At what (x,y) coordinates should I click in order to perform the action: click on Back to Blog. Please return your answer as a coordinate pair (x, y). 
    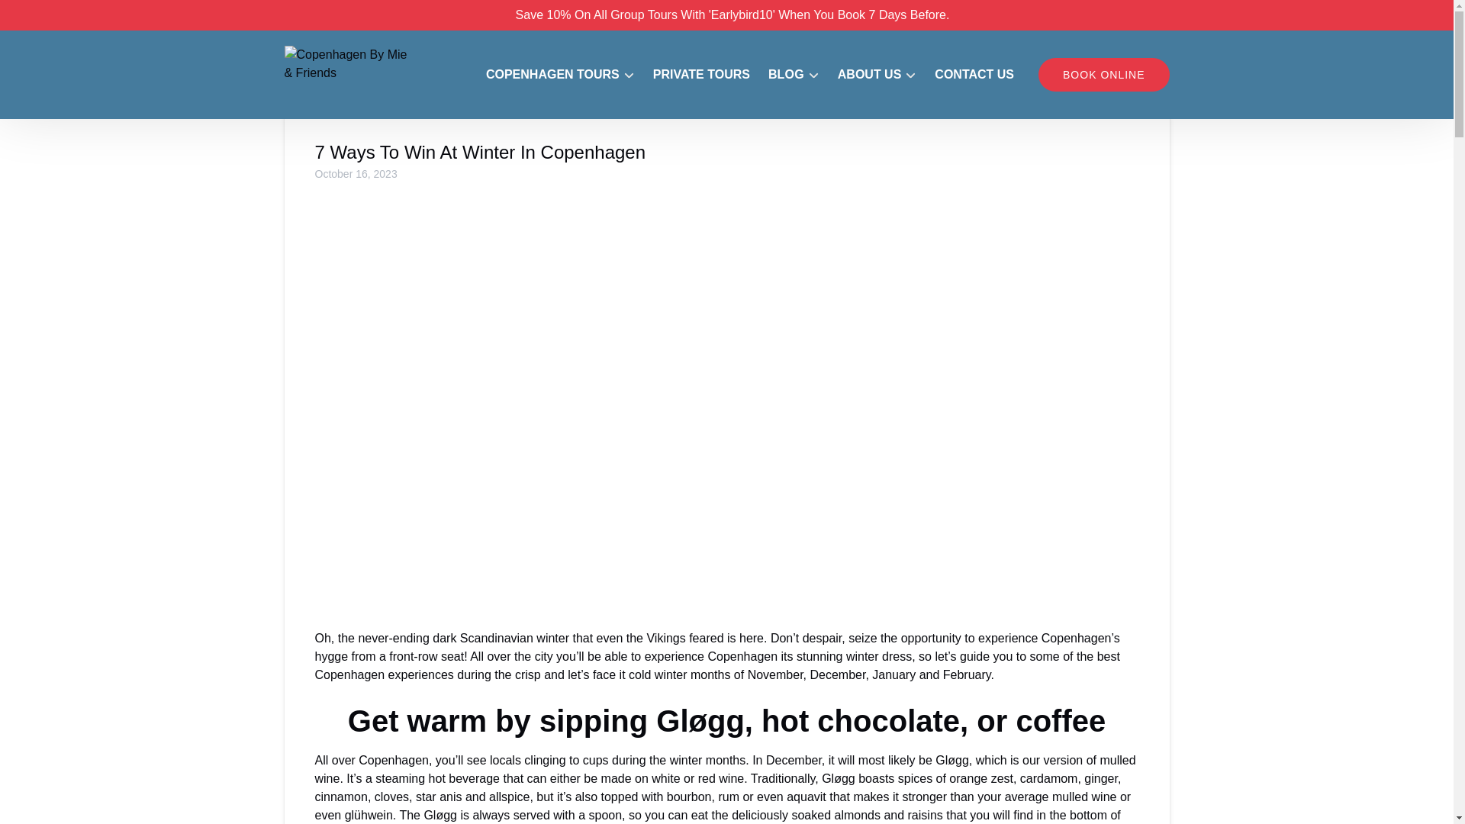
    Looking at the image, I should click on (327, 70).